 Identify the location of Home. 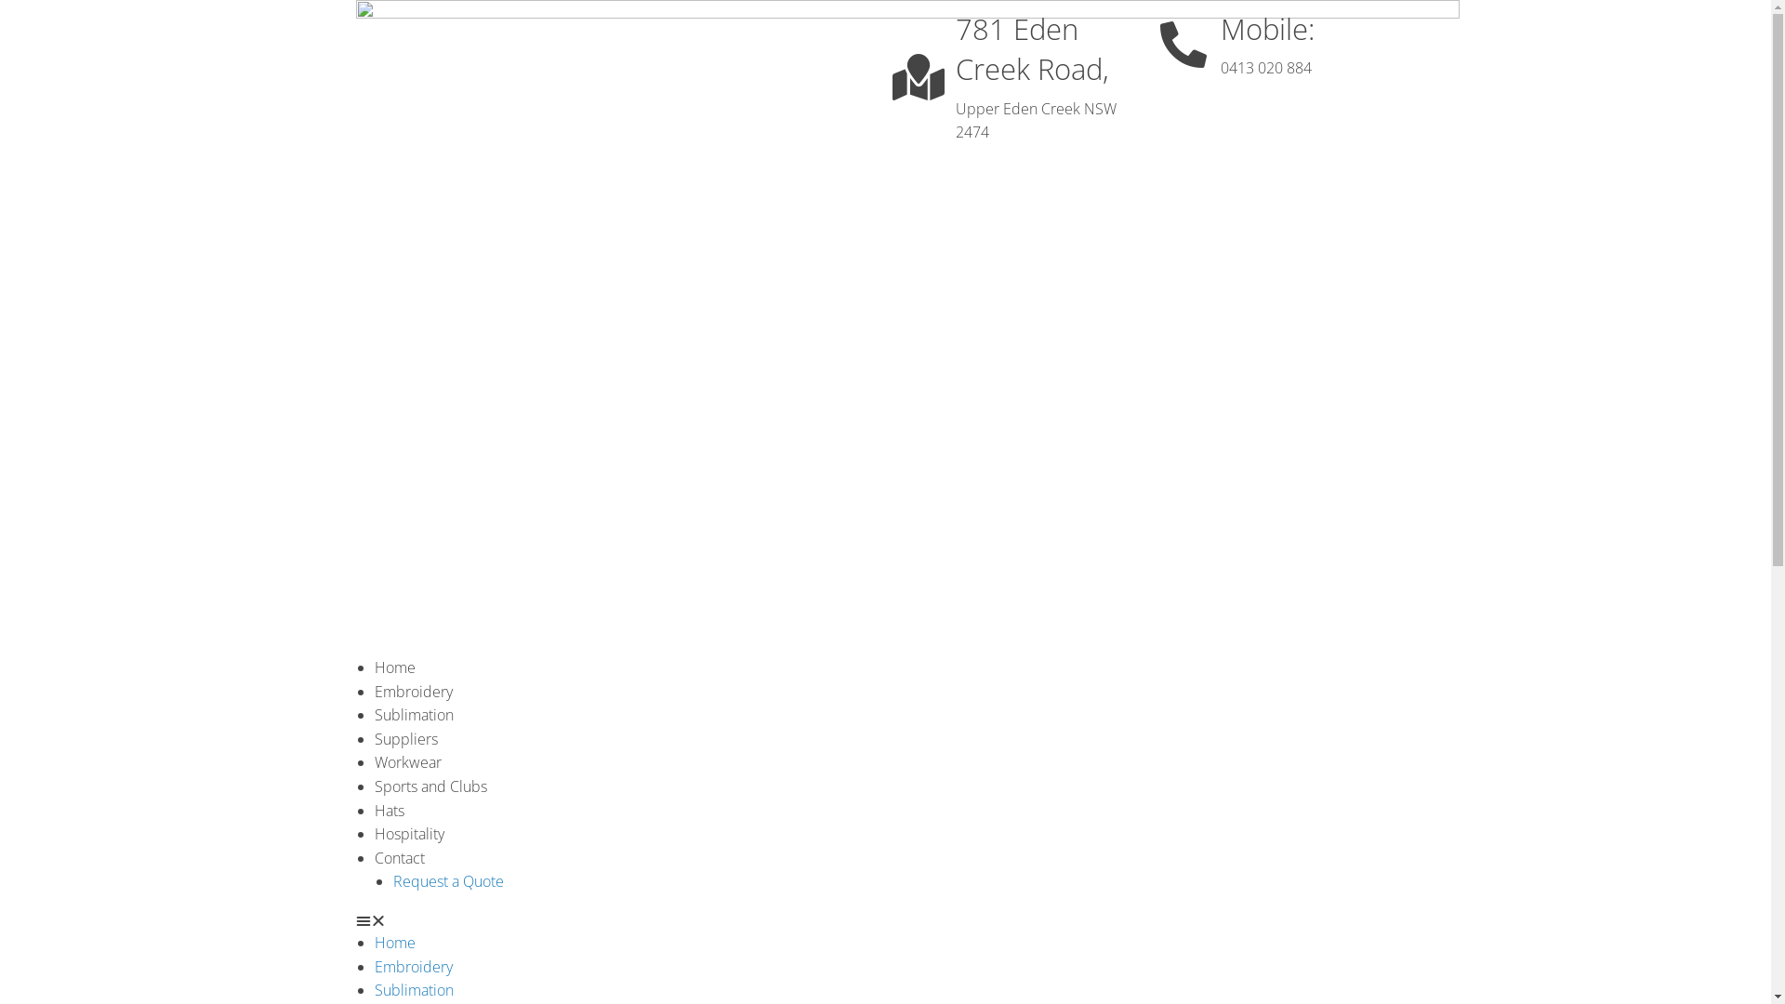
(394, 943).